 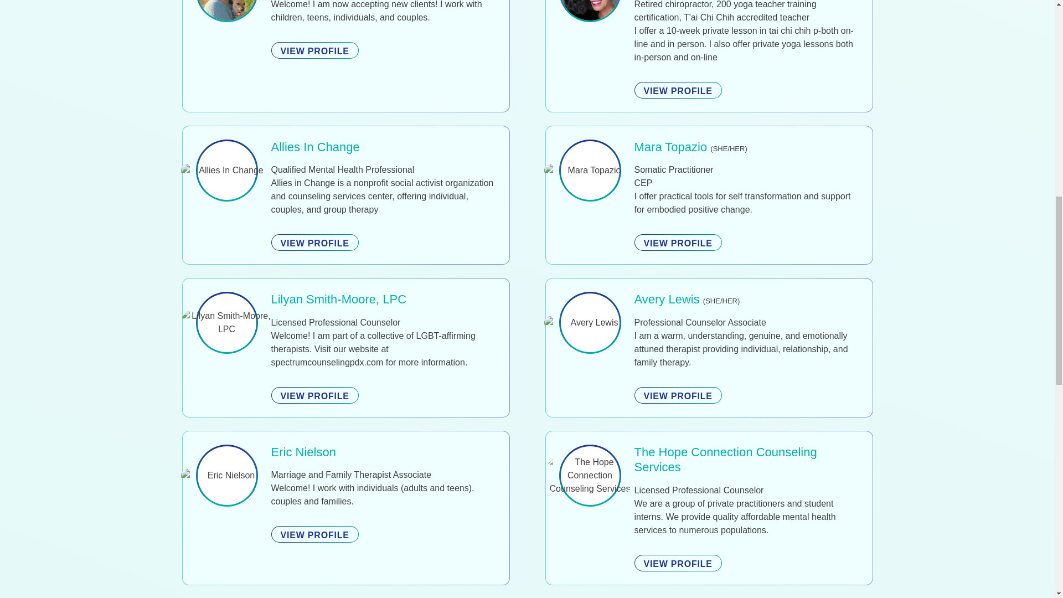 I want to click on VIEW PROFILE, so click(x=678, y=90).